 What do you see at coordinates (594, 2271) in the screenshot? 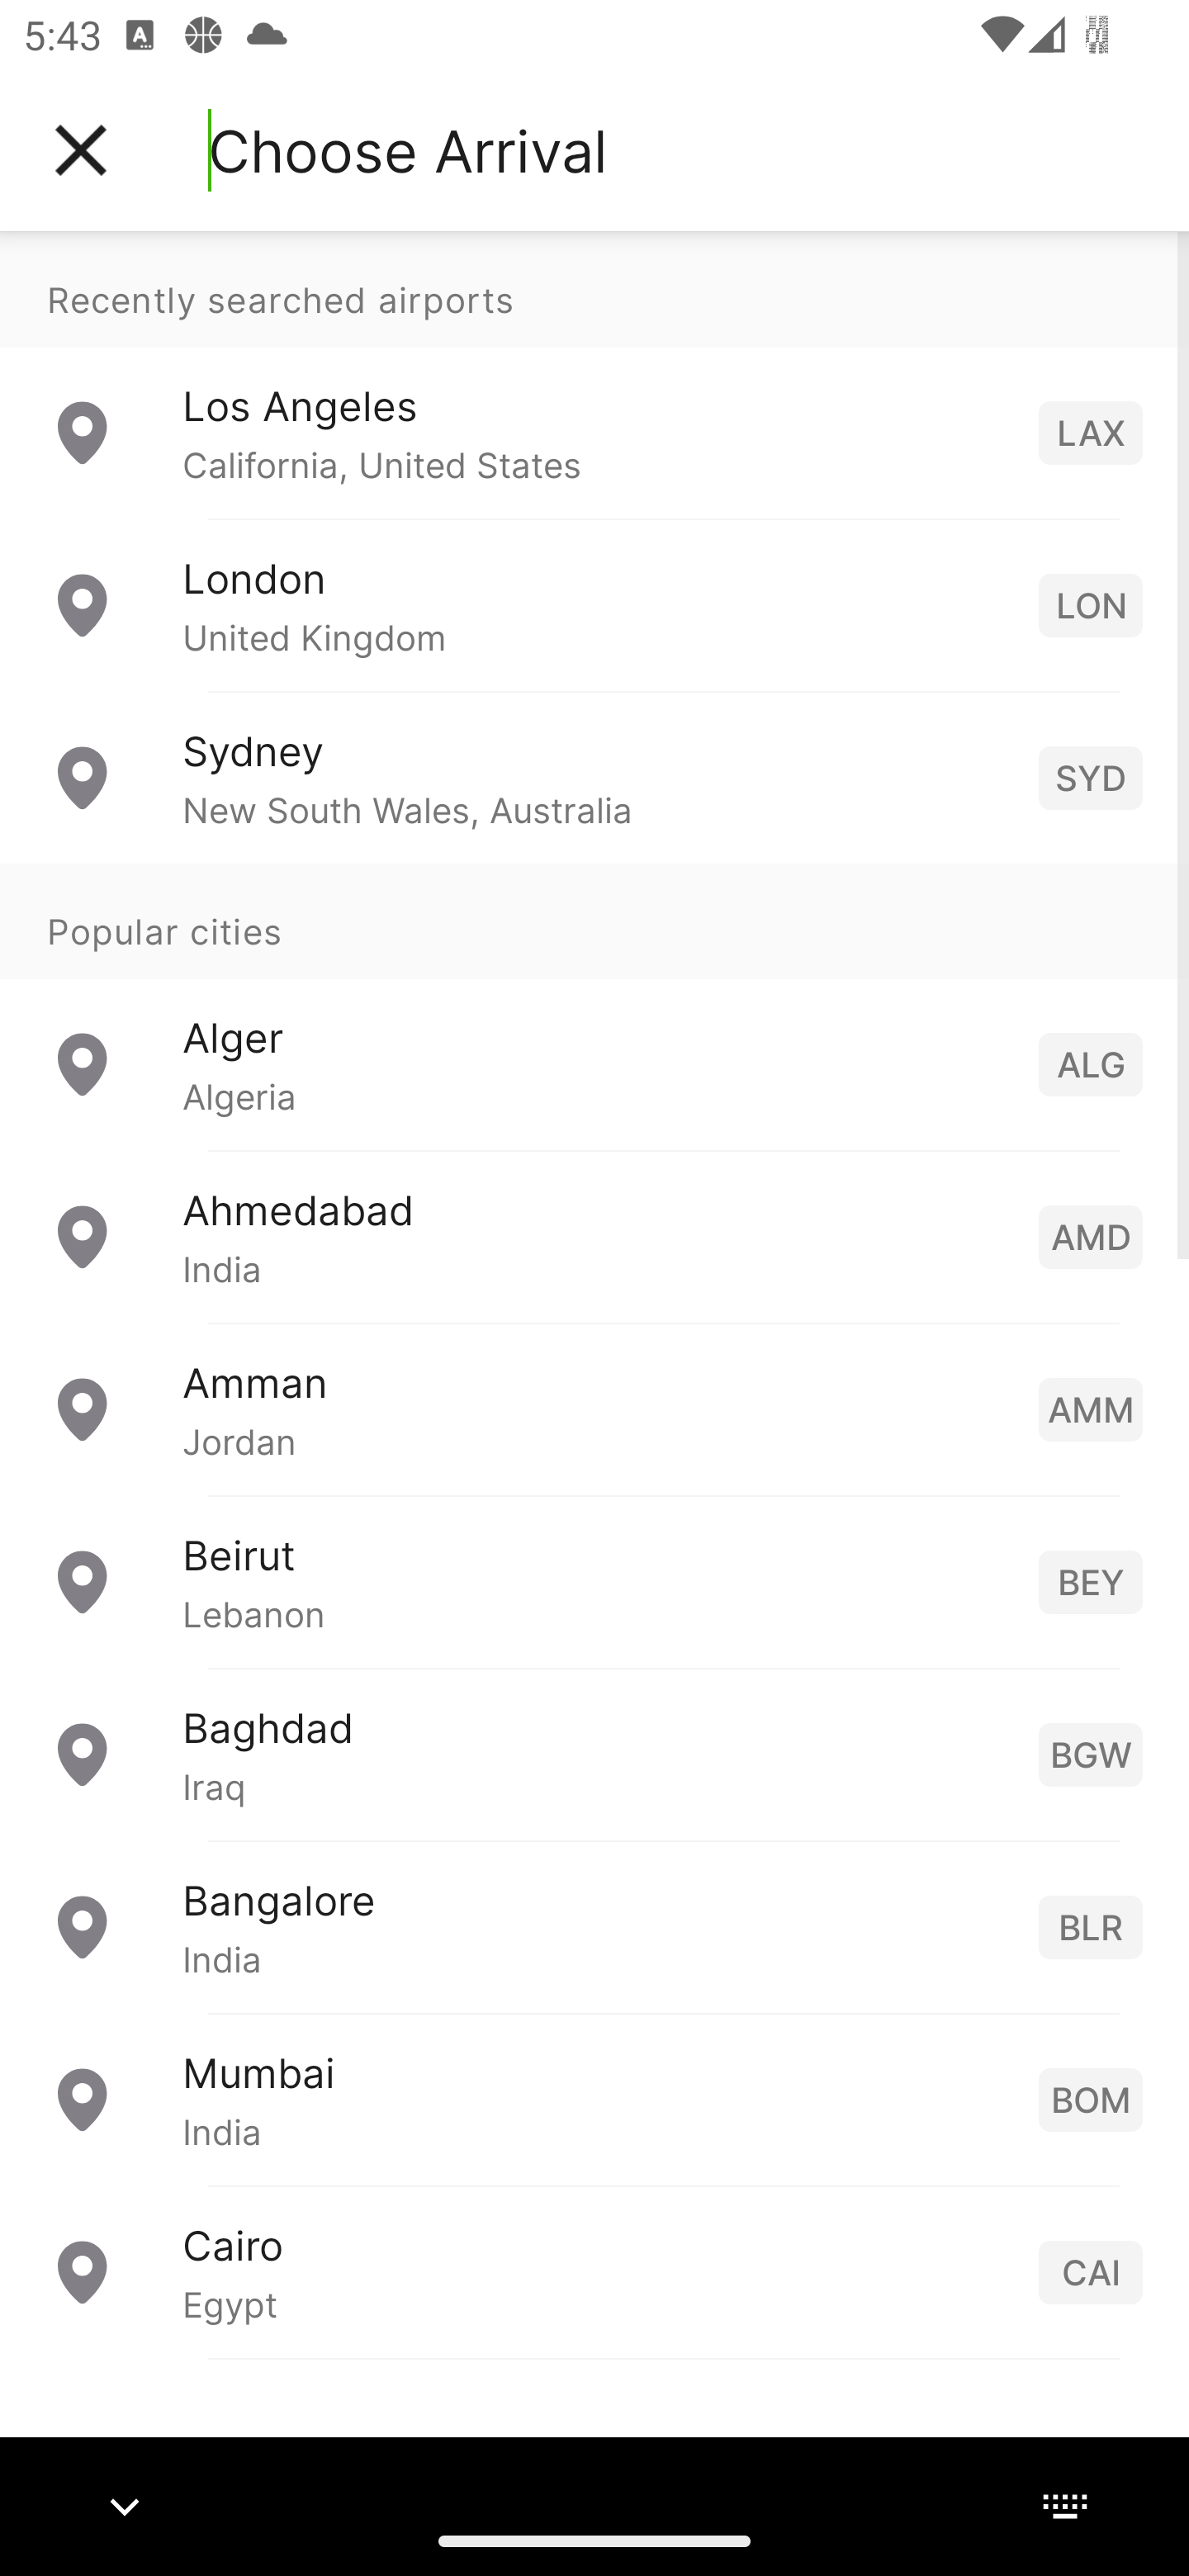
I see `Cairo Egypt CAI` at bounding box center [594, 2271].